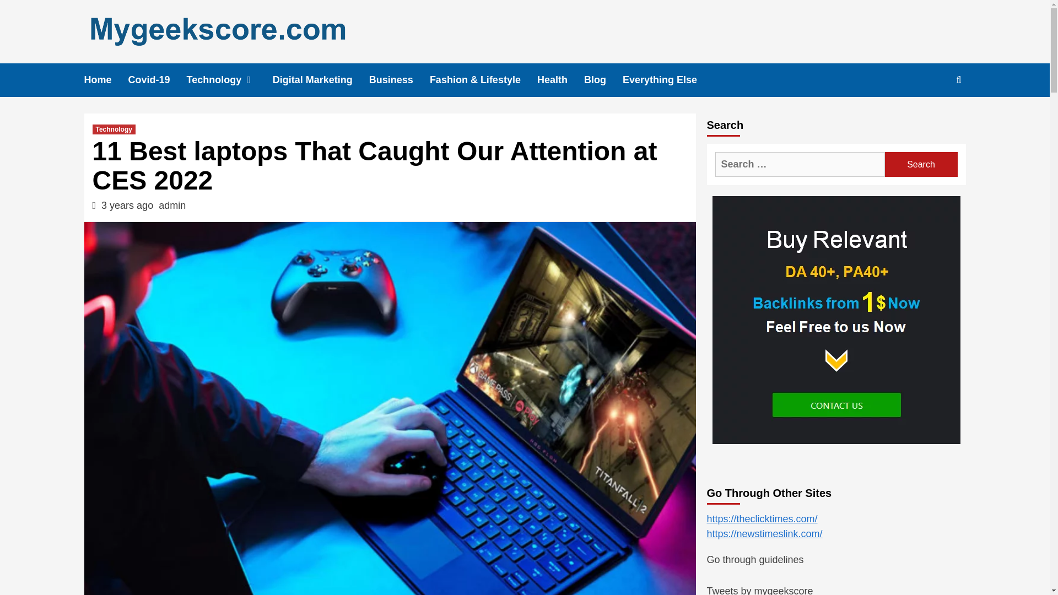 The width and height of the screenshot is (1058, 595). I want to click on Technology, so click(114, 129).